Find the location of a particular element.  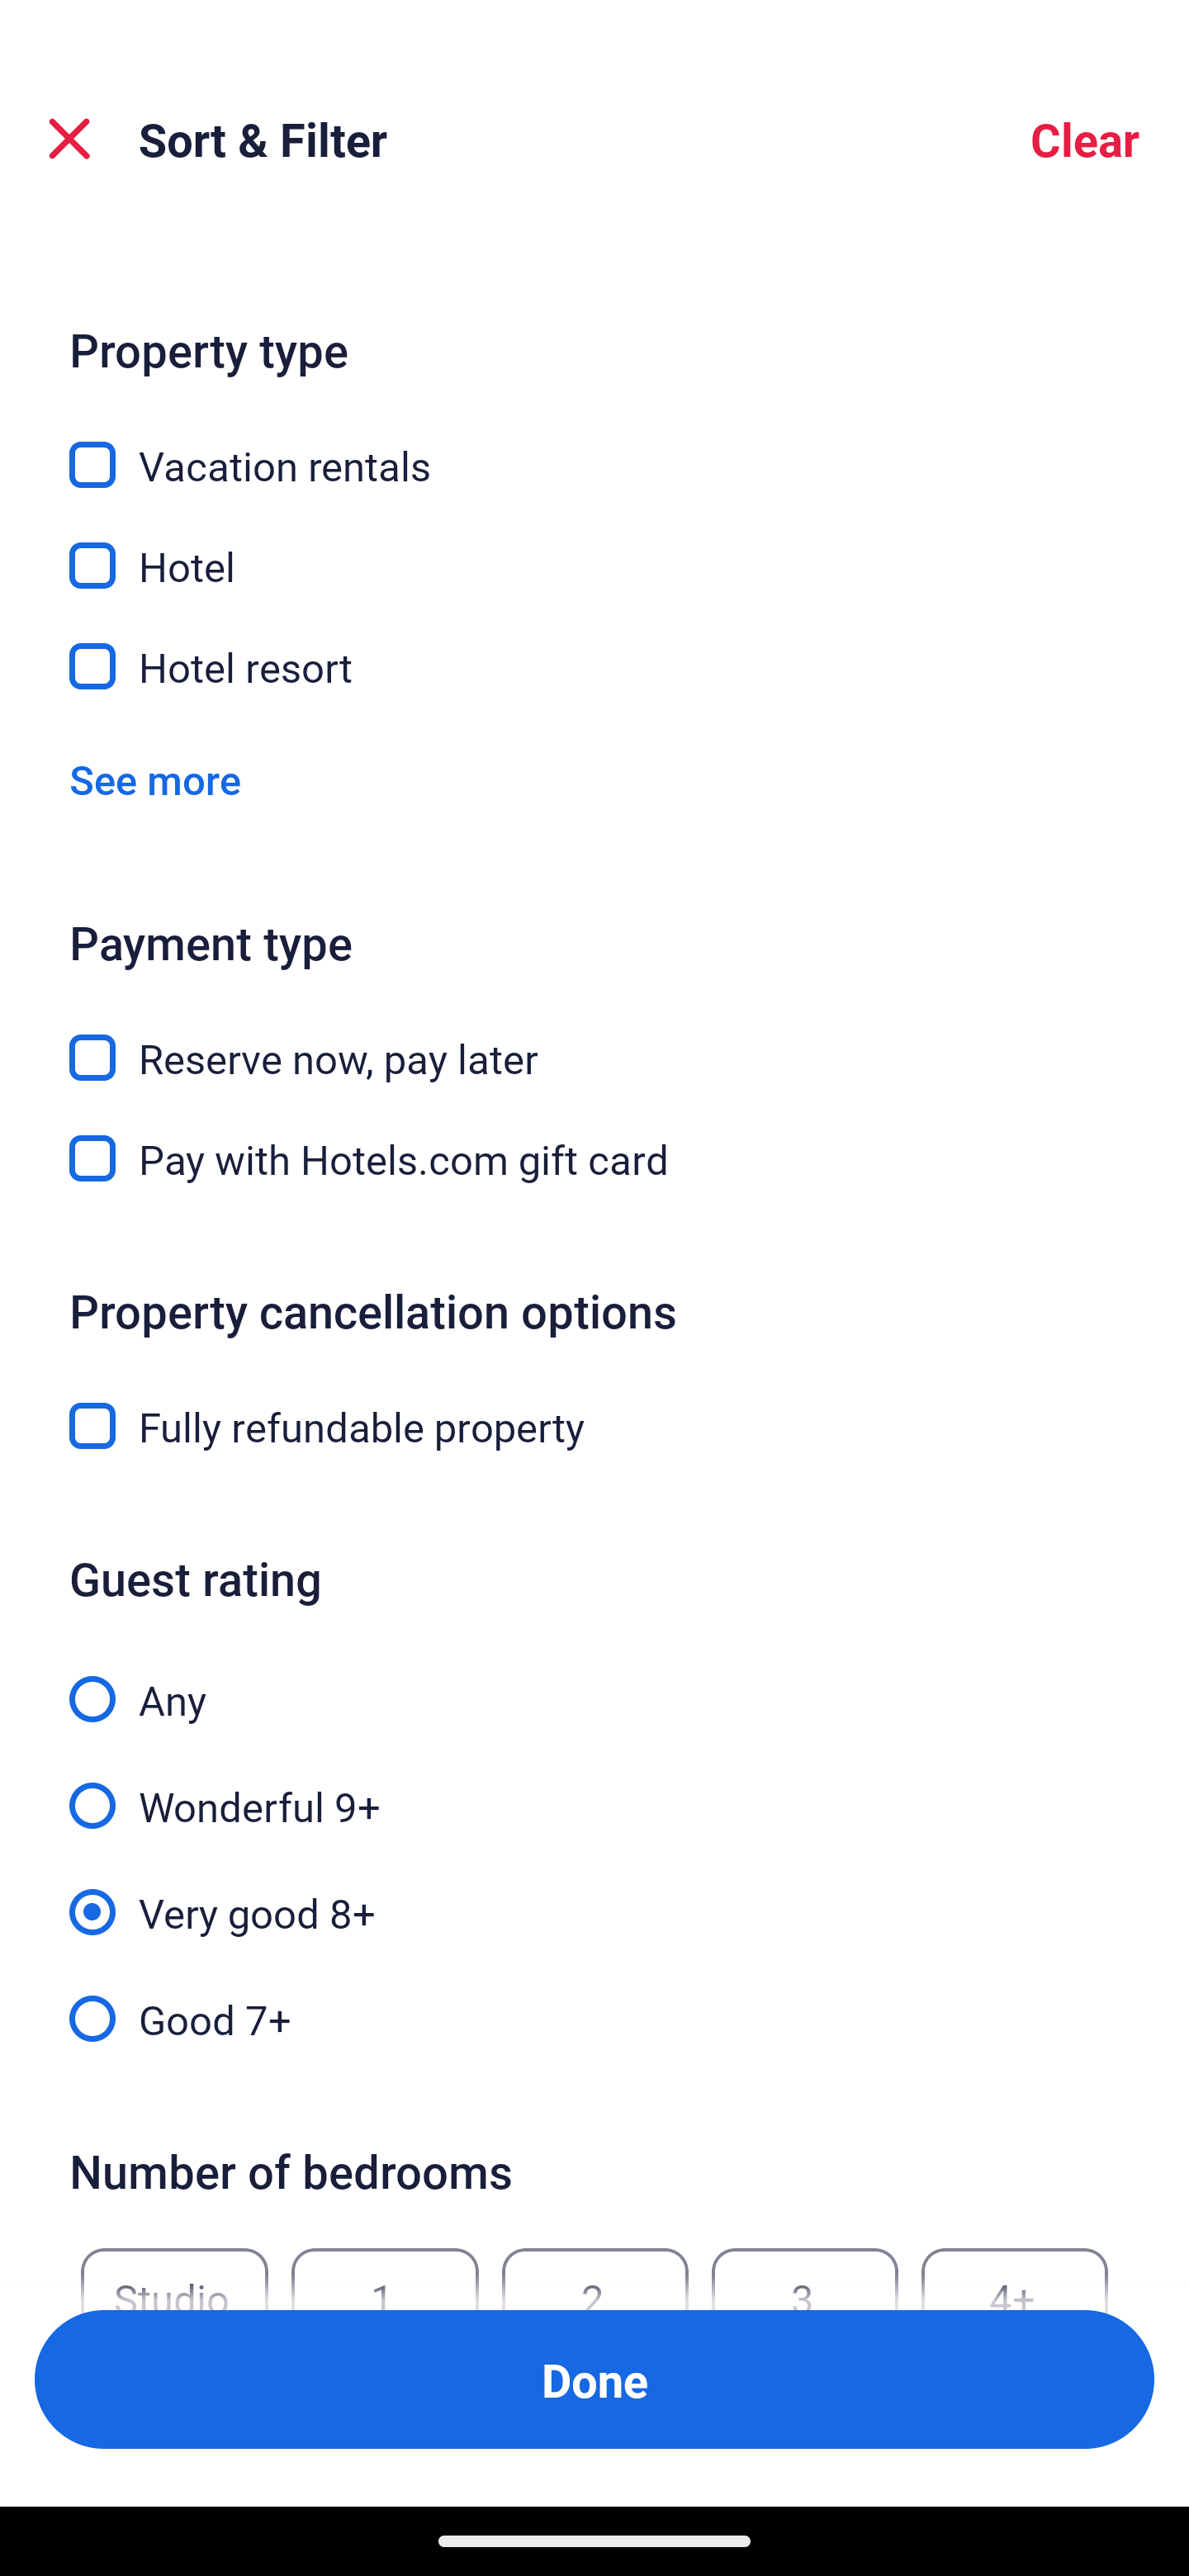

See more See more property types Link is located at coordinates (155, 779).